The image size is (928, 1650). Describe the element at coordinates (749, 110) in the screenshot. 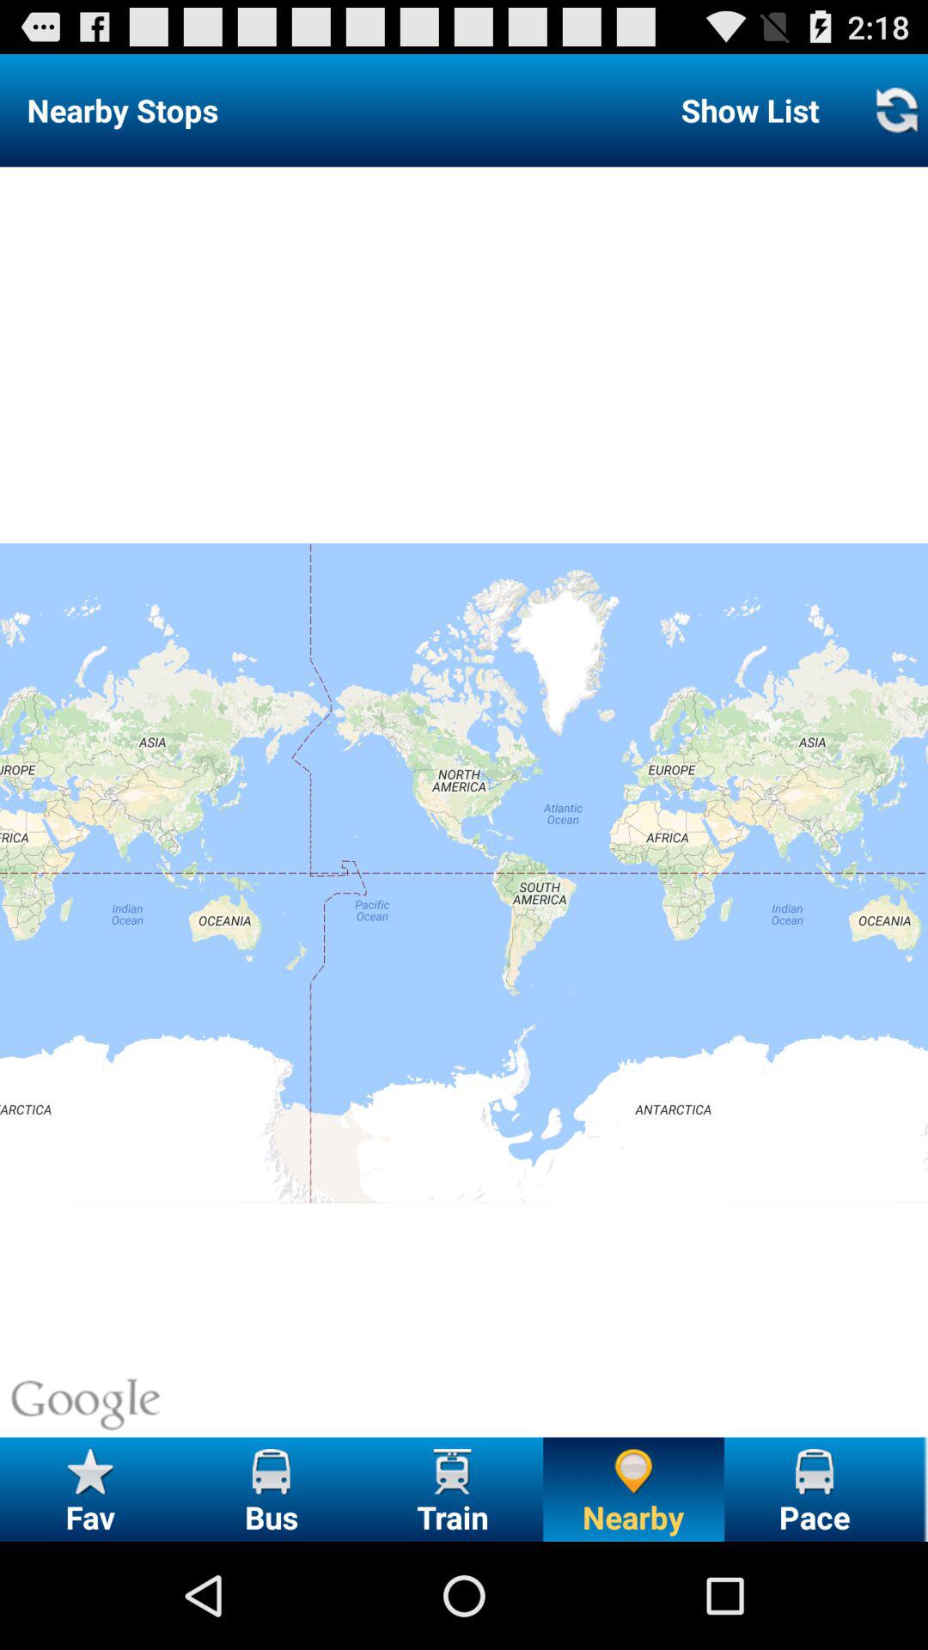

I see `tap show list item` at that location.